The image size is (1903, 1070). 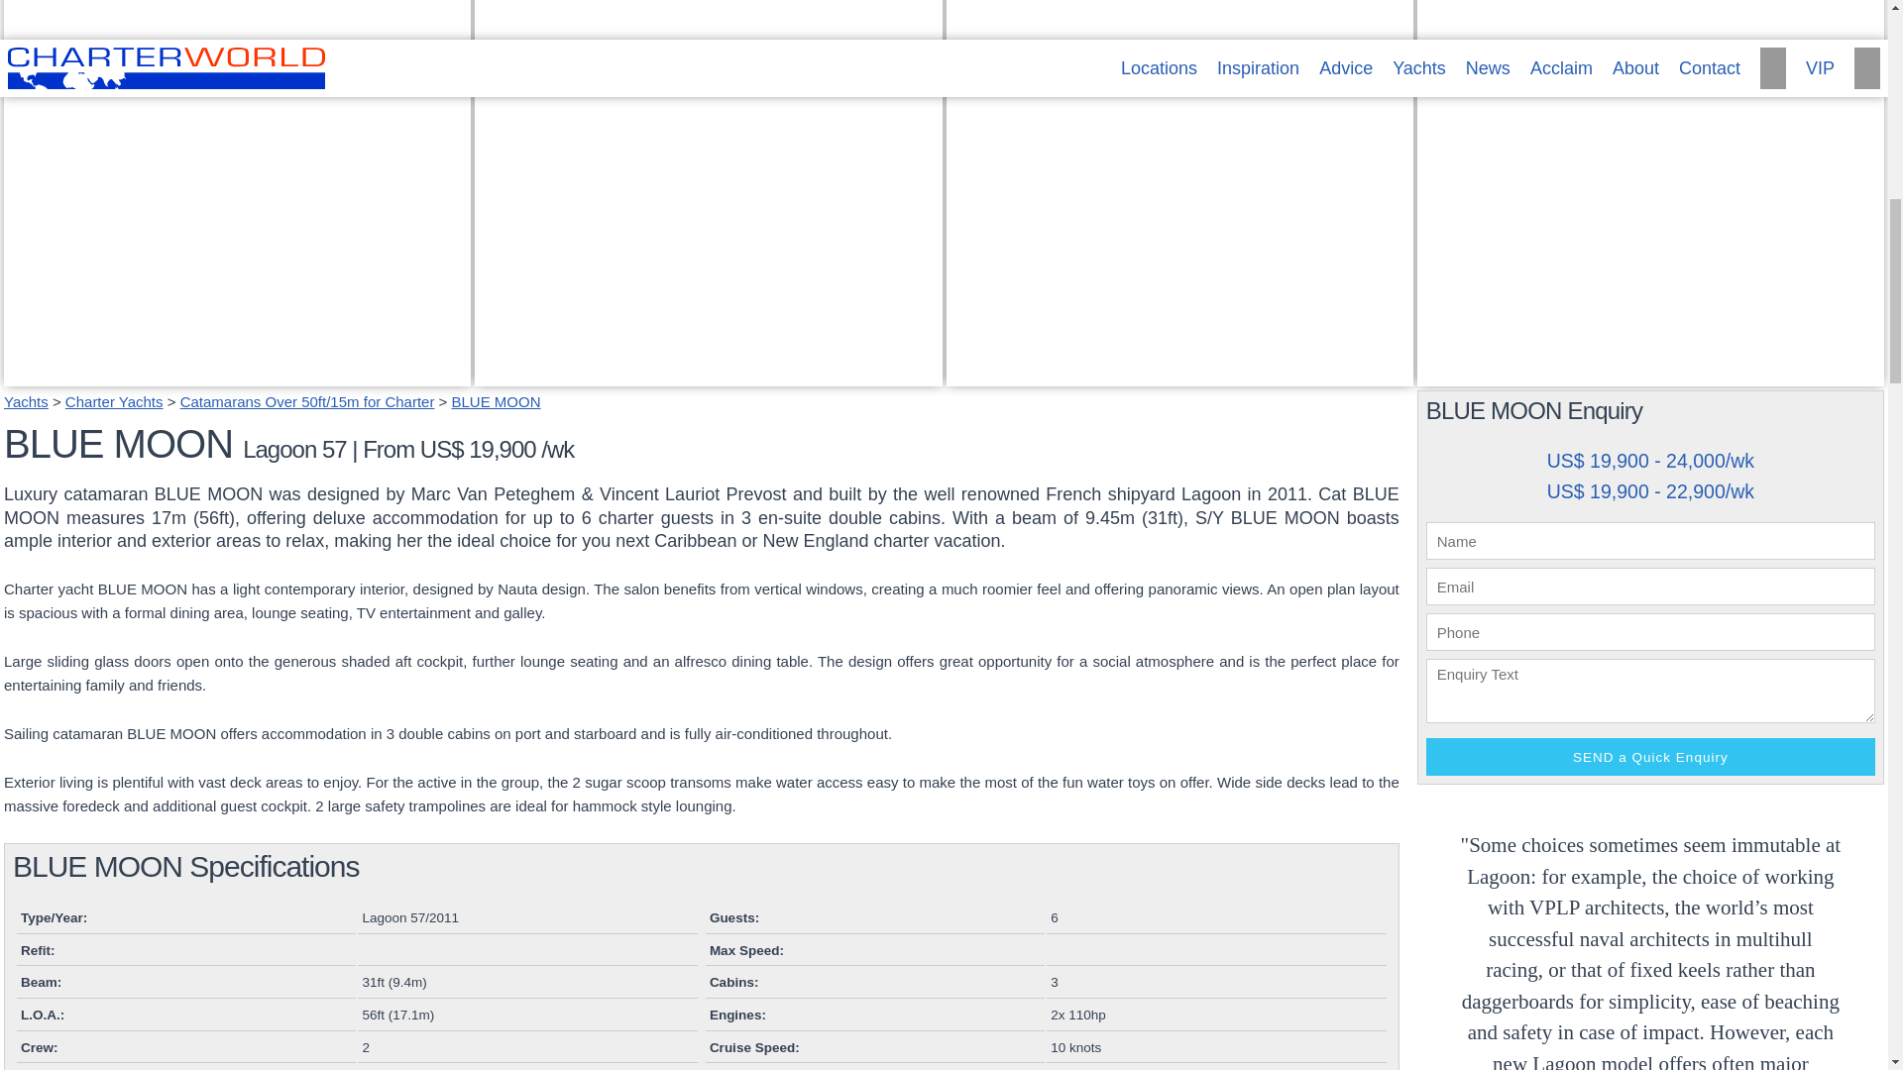 What do you see at coordinates (512, 351) in the screenshot?
I see `Anguilla` at bounding box center [512, 351].